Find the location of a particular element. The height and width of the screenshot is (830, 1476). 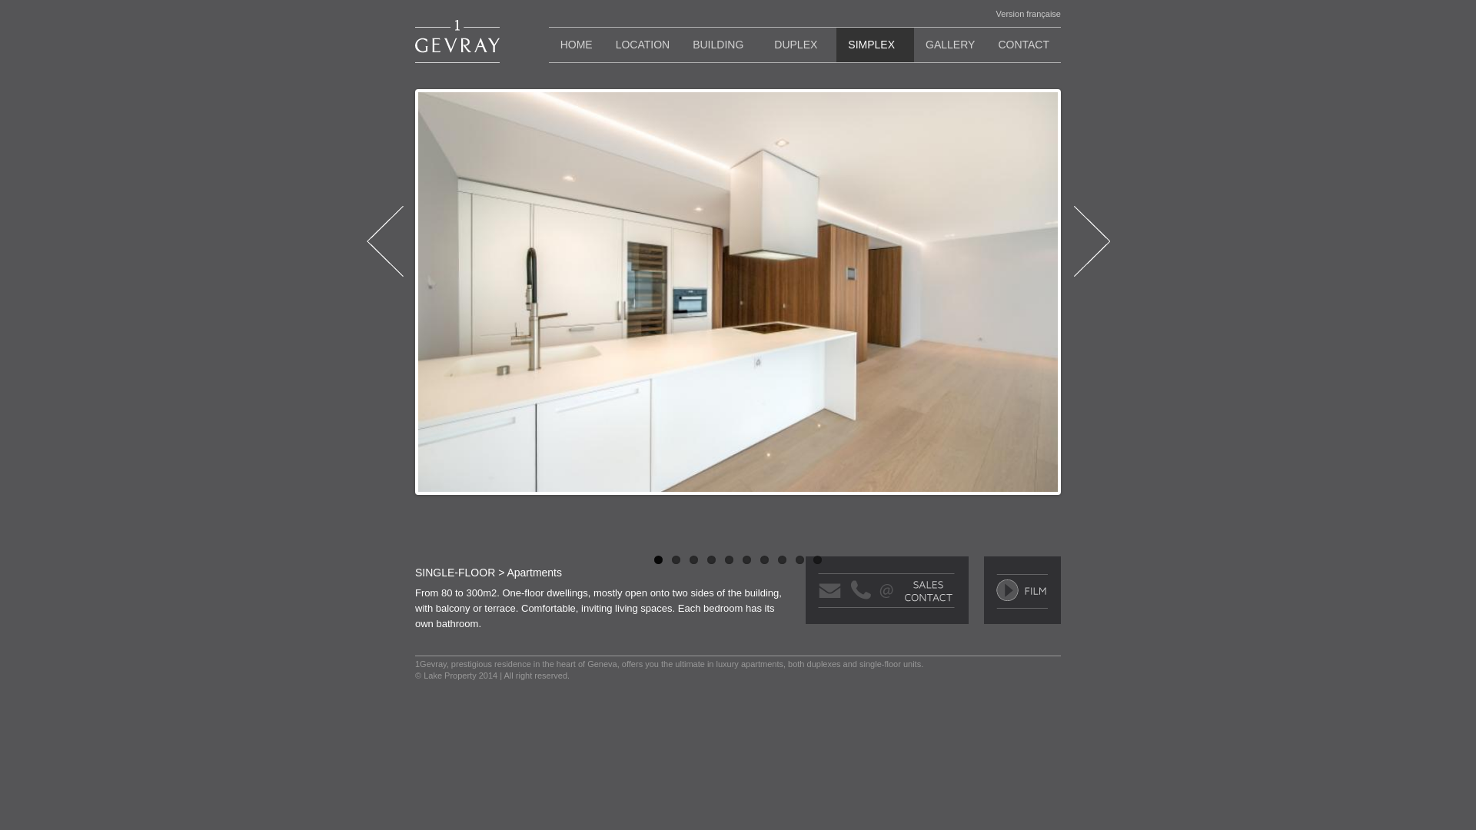

6 is located at coordinates (747, 559).